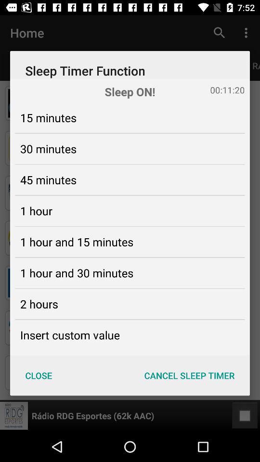 The height and width of the screenshot is (462, 260). I want to click on click 2 hours item, so click(39, 304).